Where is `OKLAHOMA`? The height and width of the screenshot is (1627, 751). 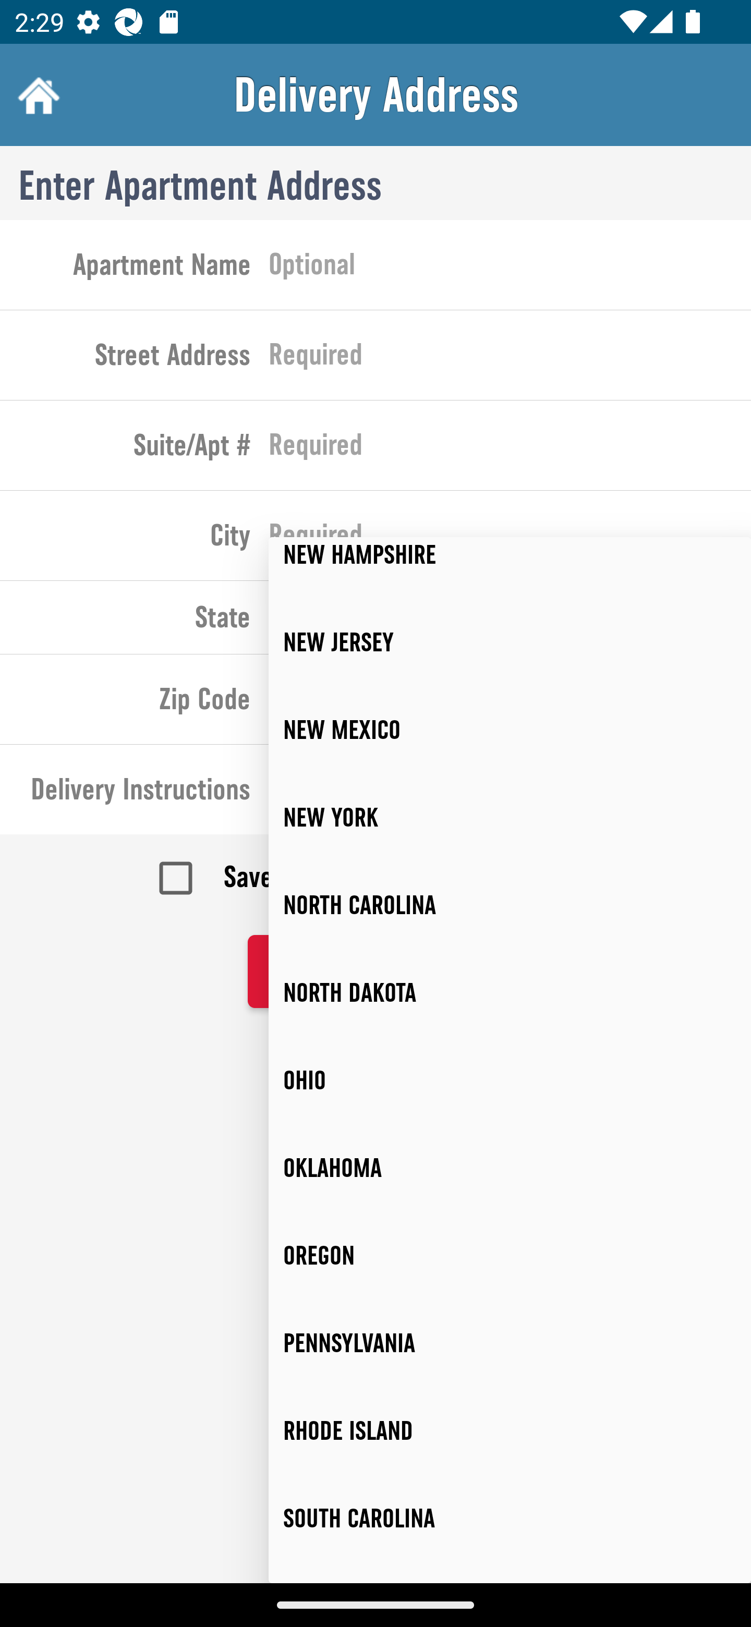 OKLAHOMA is located at coordinates (510, 1168).